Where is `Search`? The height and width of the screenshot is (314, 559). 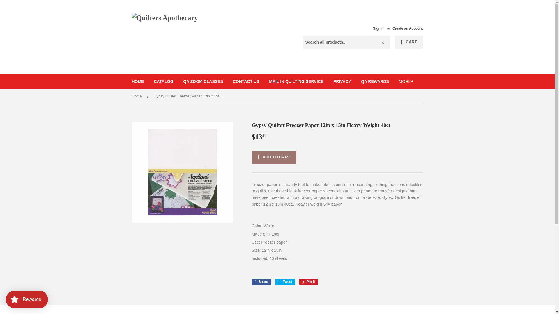
Search is located at coordinates (383, 42).